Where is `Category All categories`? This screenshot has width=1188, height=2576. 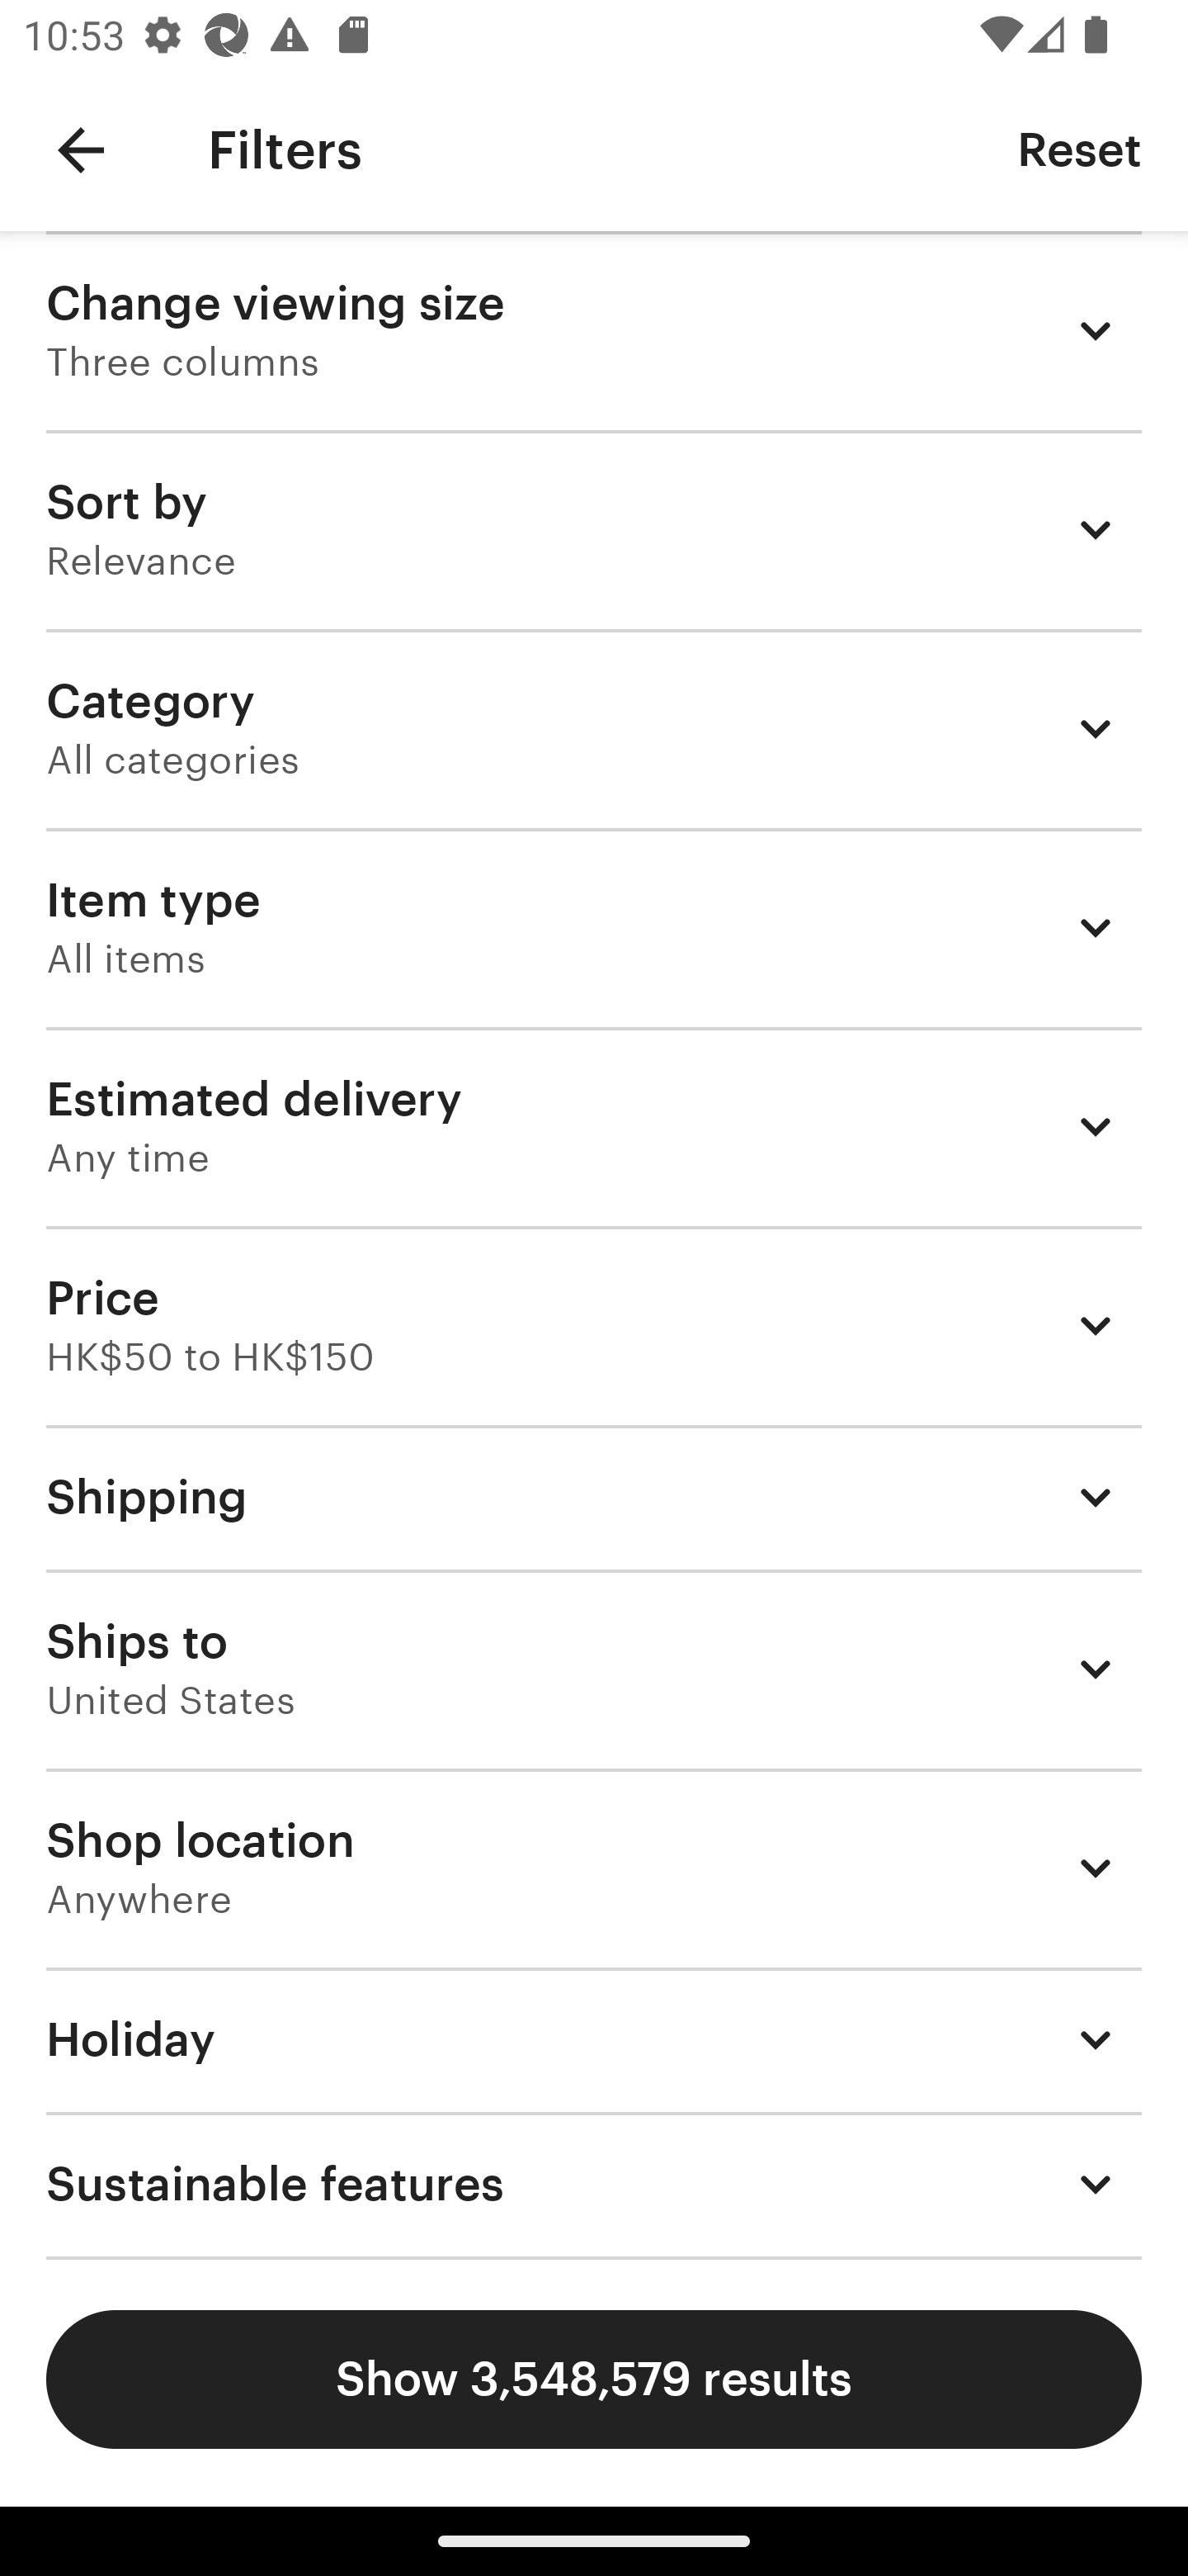 Category All categories is located at coordinates (594, 727).